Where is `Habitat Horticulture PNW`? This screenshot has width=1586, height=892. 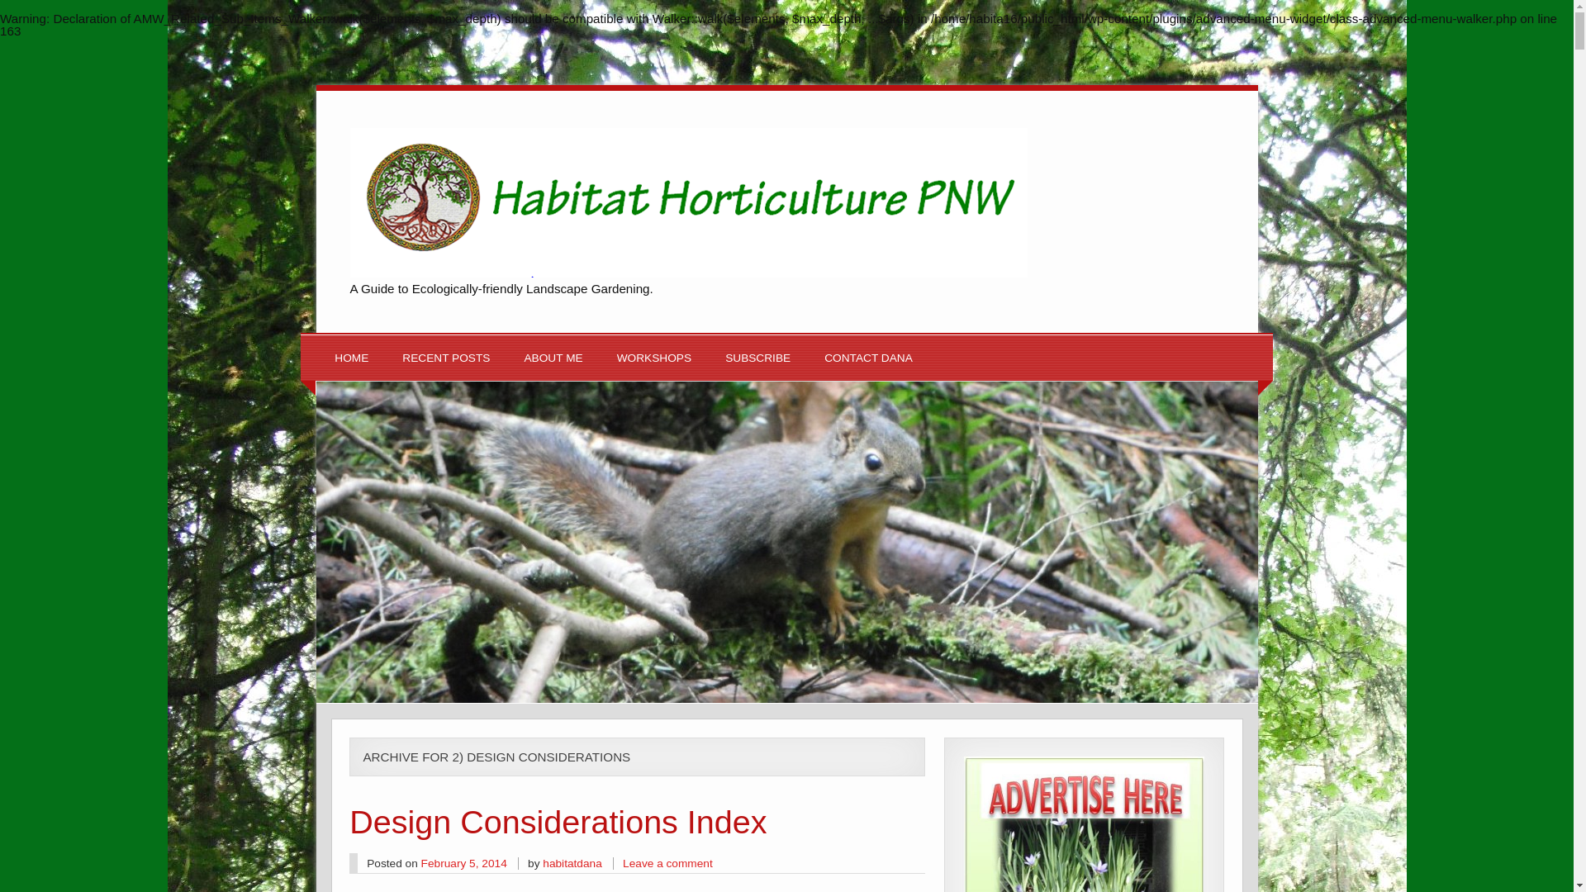
Habitat Horticulture PNW is located at coordinates (689, 273).